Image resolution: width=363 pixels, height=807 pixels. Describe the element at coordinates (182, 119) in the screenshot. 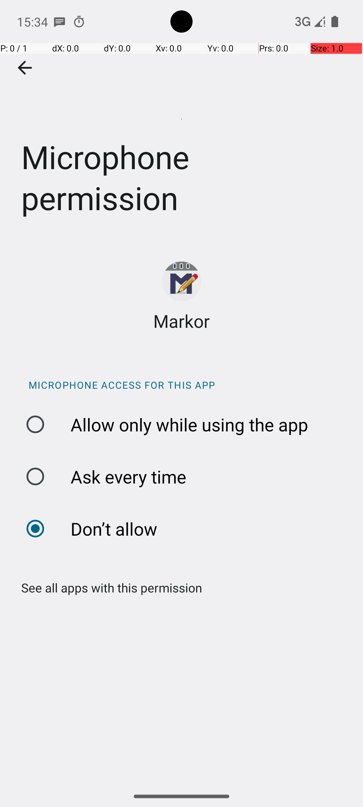

I see `Microphone permission` at that location.